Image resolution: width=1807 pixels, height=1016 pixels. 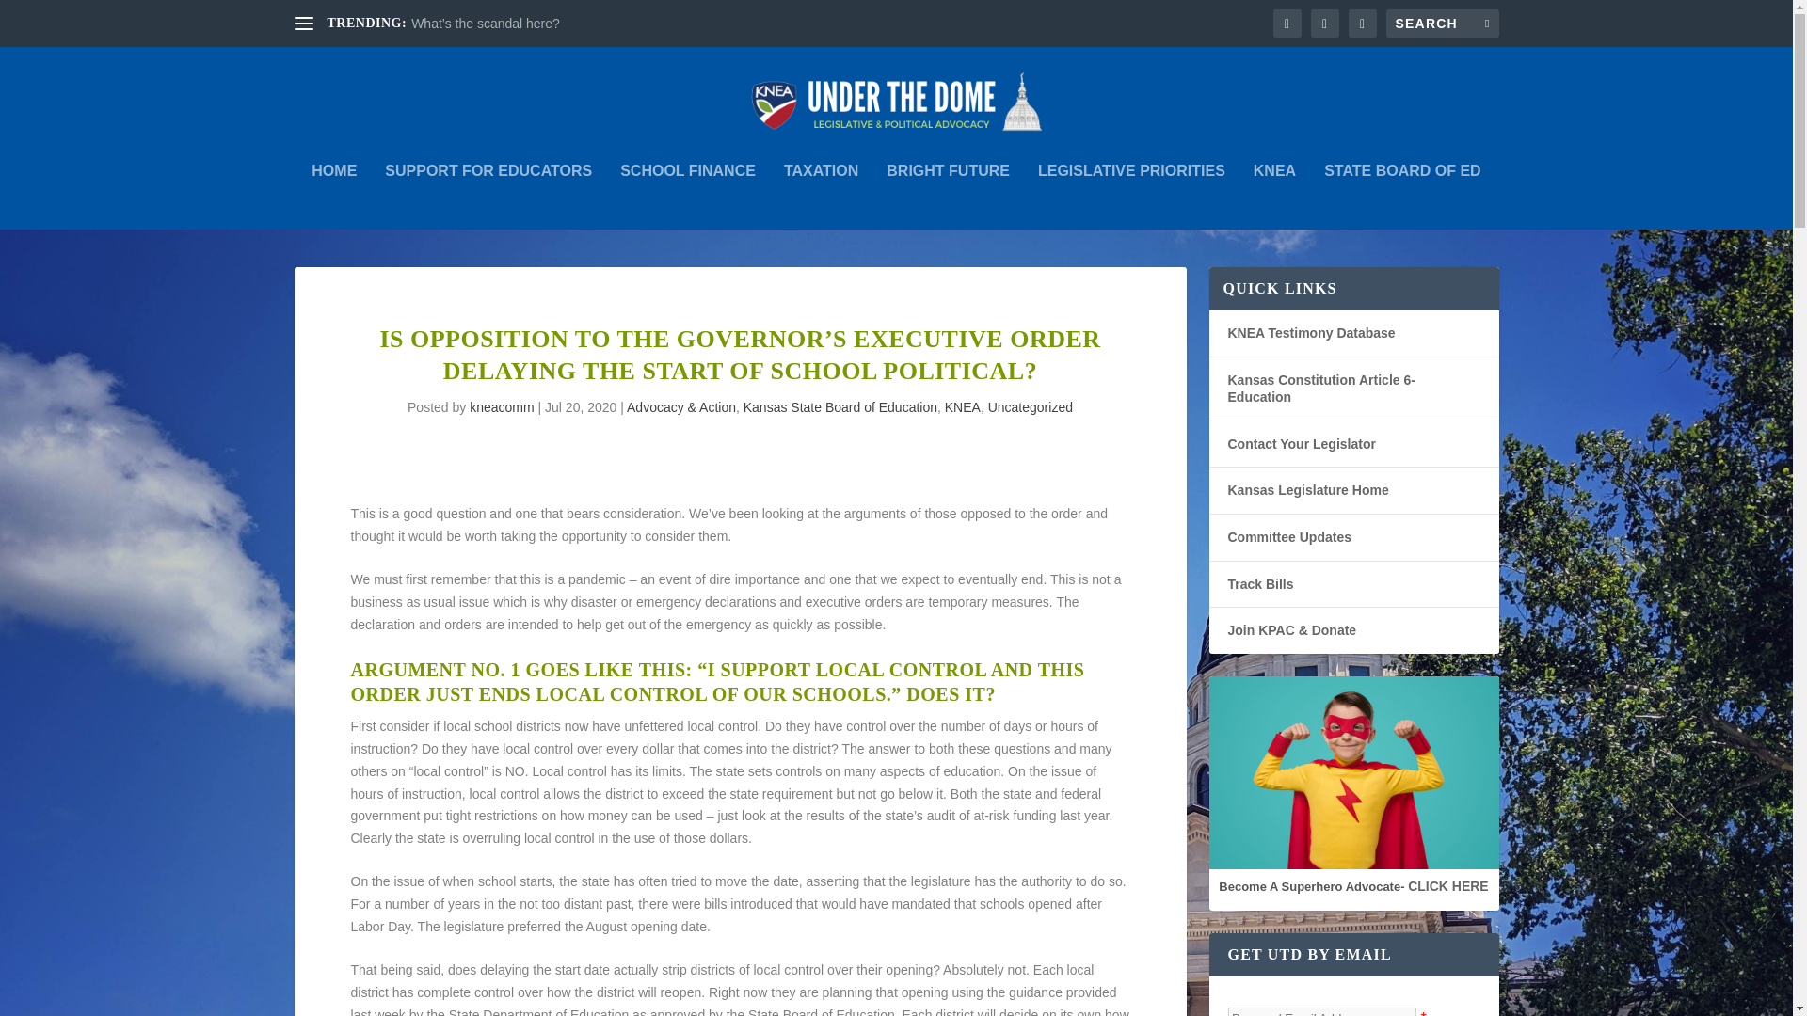 What do you see at coordinates (501, 406) in the screenshot?
I see `kneacomm` at bounding box center [501, 406].